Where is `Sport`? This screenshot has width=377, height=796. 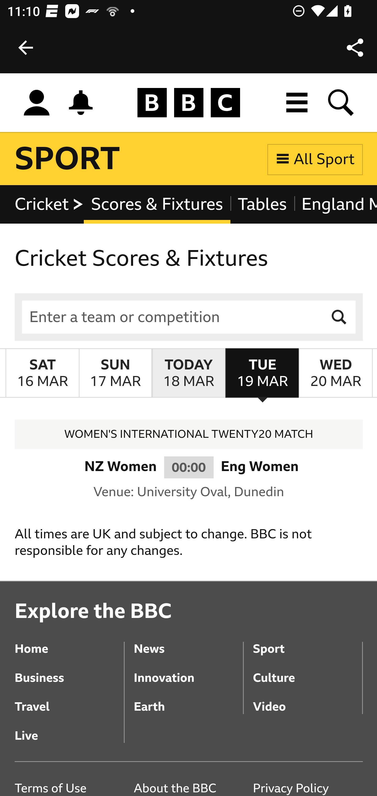
Sport is located at coordinates (308, 642).